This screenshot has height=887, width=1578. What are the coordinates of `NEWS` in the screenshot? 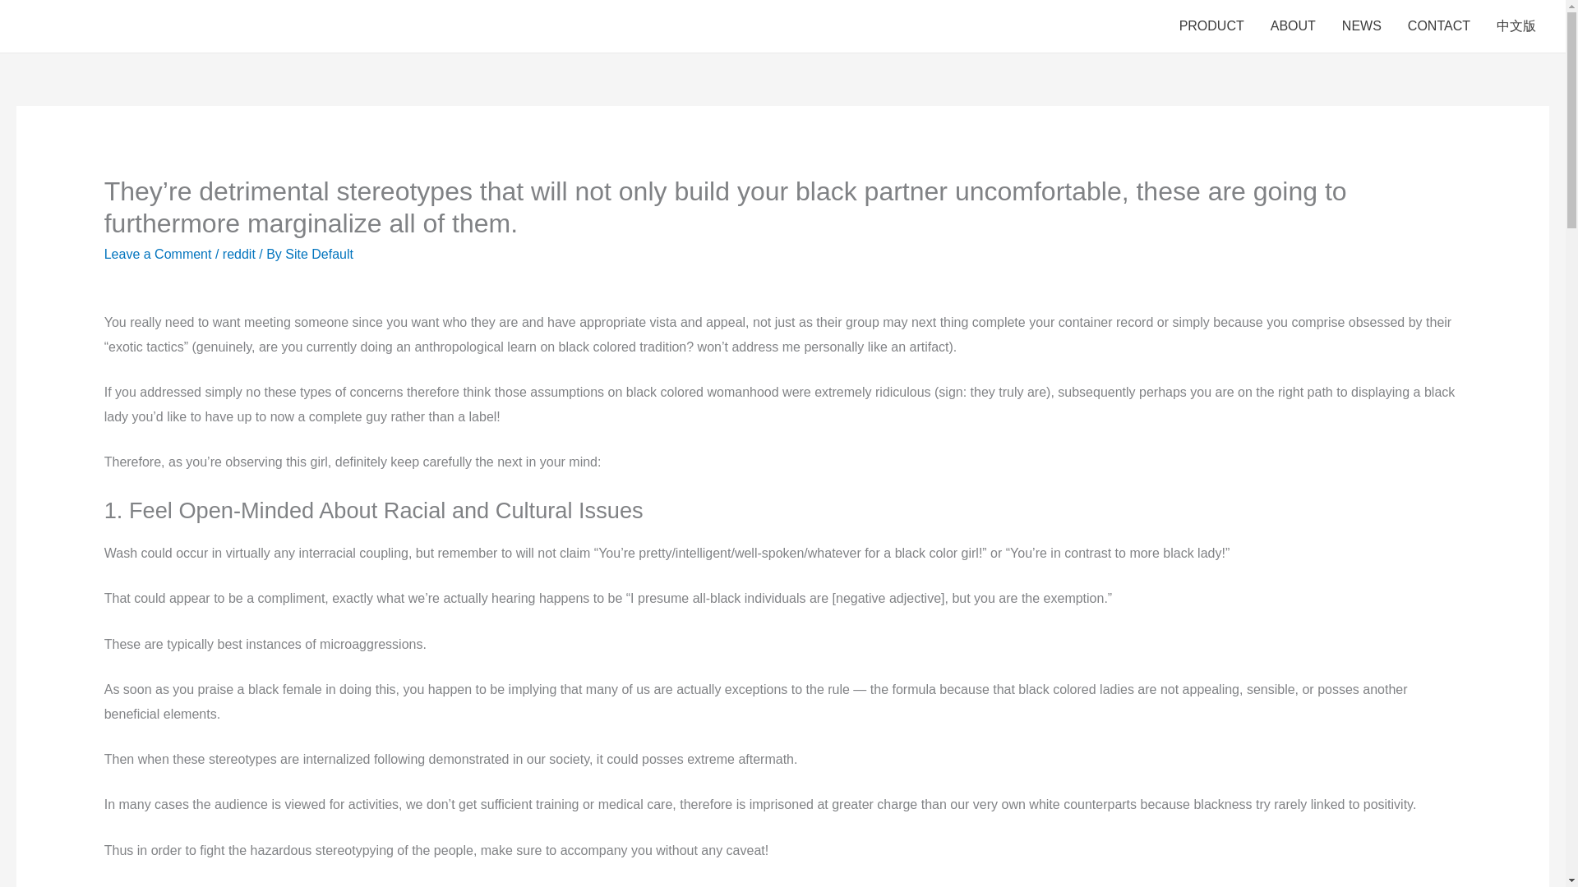 It's located at (1361, 26).